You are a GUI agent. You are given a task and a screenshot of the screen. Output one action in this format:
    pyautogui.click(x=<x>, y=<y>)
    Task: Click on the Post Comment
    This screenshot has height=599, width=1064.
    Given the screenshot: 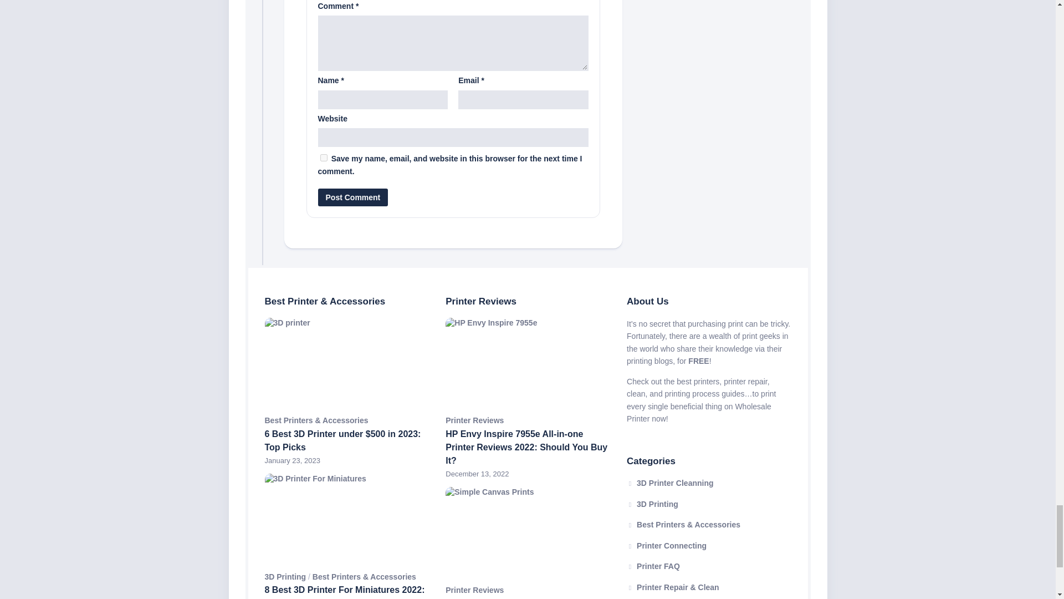 What is the action you would take?
    pyautogui.click(x=353, y=197)
    